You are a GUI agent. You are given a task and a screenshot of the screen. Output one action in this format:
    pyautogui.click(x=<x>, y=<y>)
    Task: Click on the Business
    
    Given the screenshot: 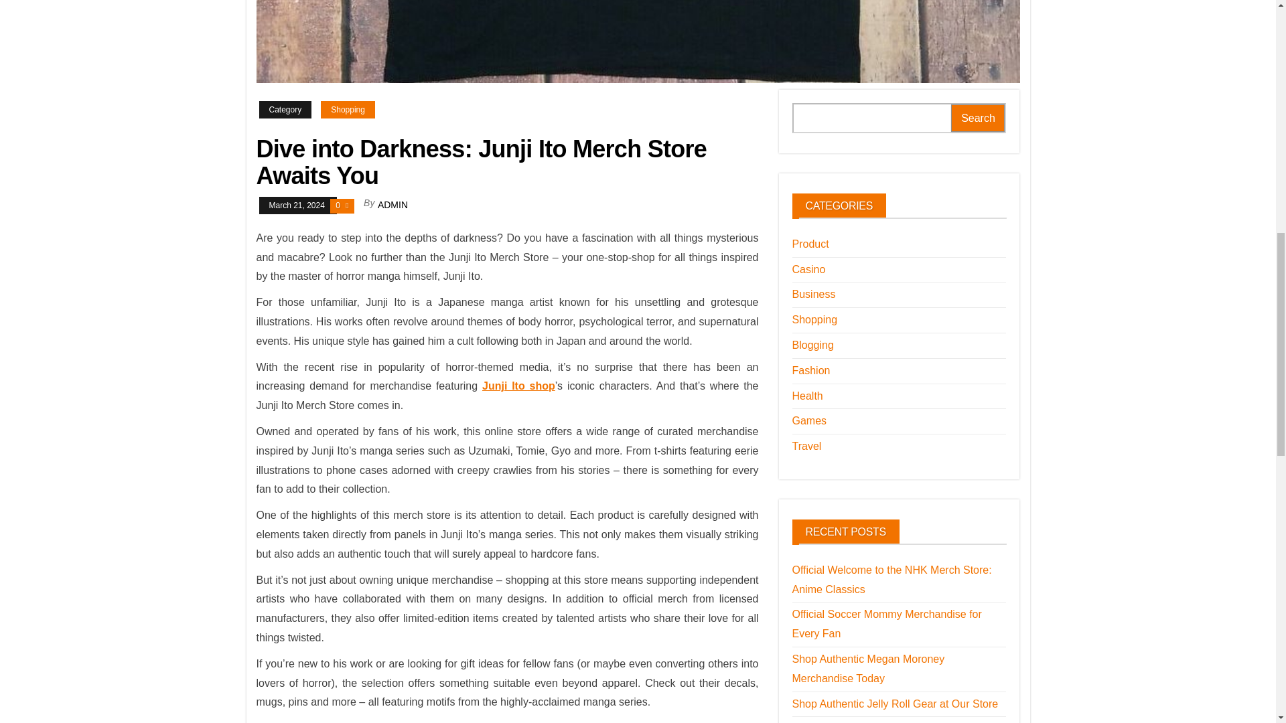 What is the action you would take?
    pyautogui.click(x=813, y=294)
    